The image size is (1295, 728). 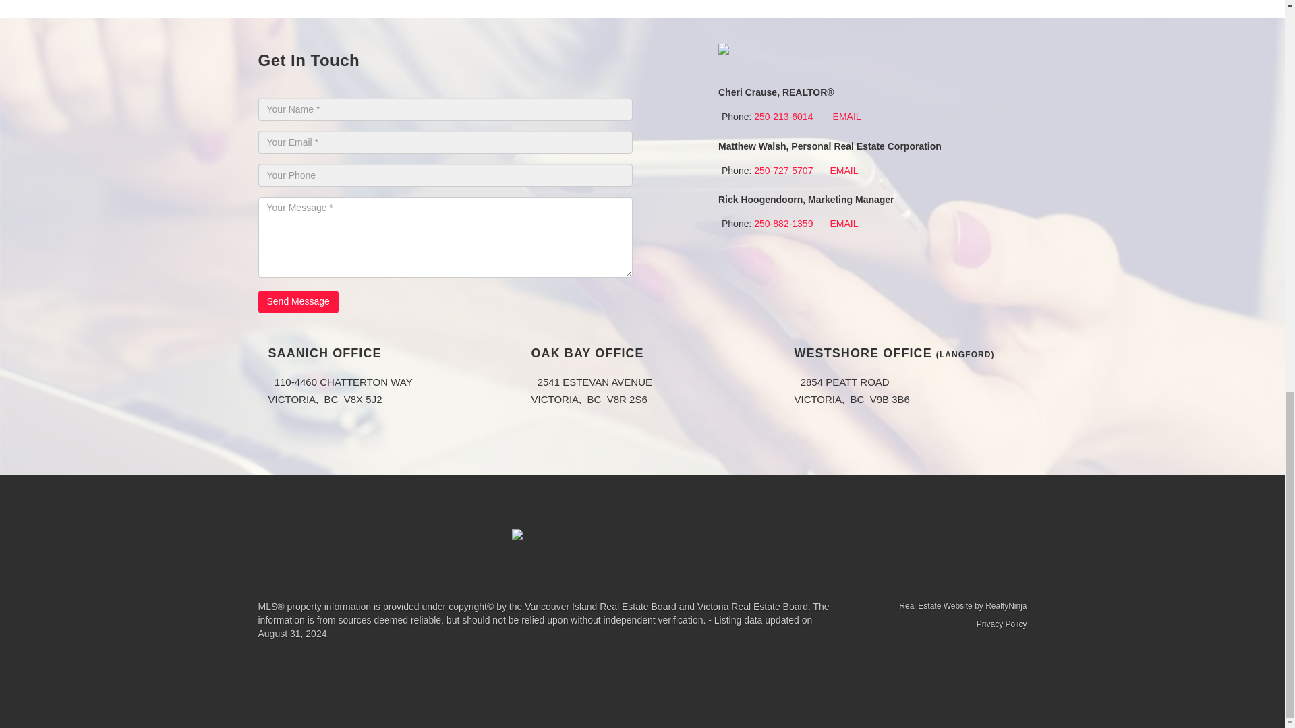 I want to click on EMAIL, so click(x=843, y=171).